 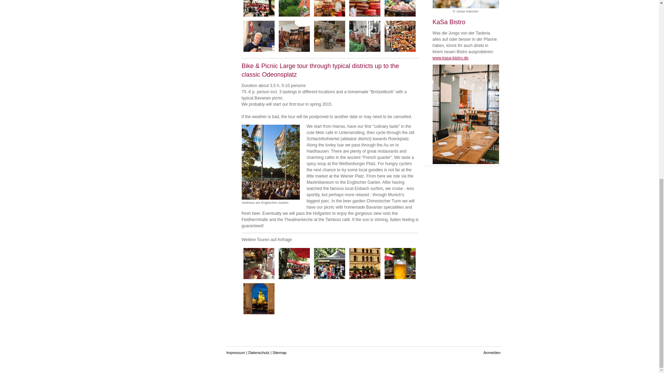 I want to click on Impressum, so click(x=236, y=353).